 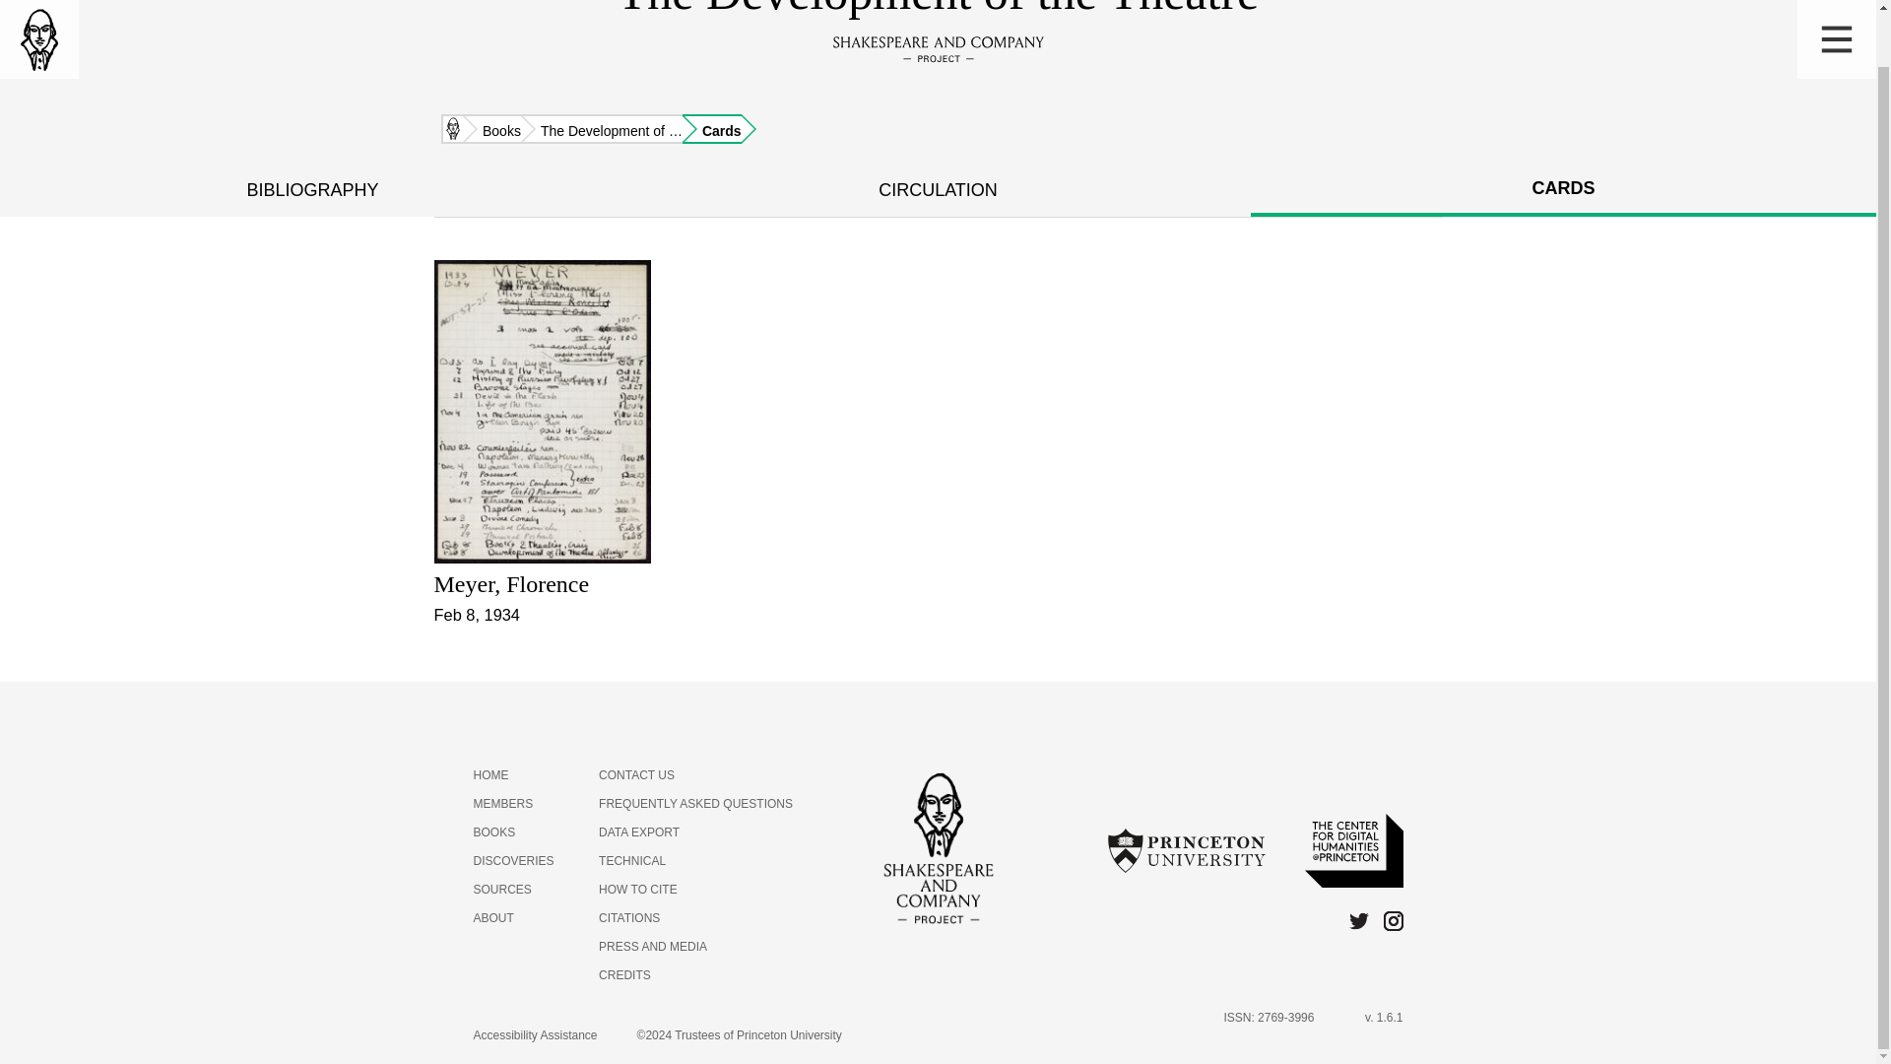 What do you see at coordinates (624, 974) in the screenshot?
I see `CREDITS` at bounding box center [624, 974].